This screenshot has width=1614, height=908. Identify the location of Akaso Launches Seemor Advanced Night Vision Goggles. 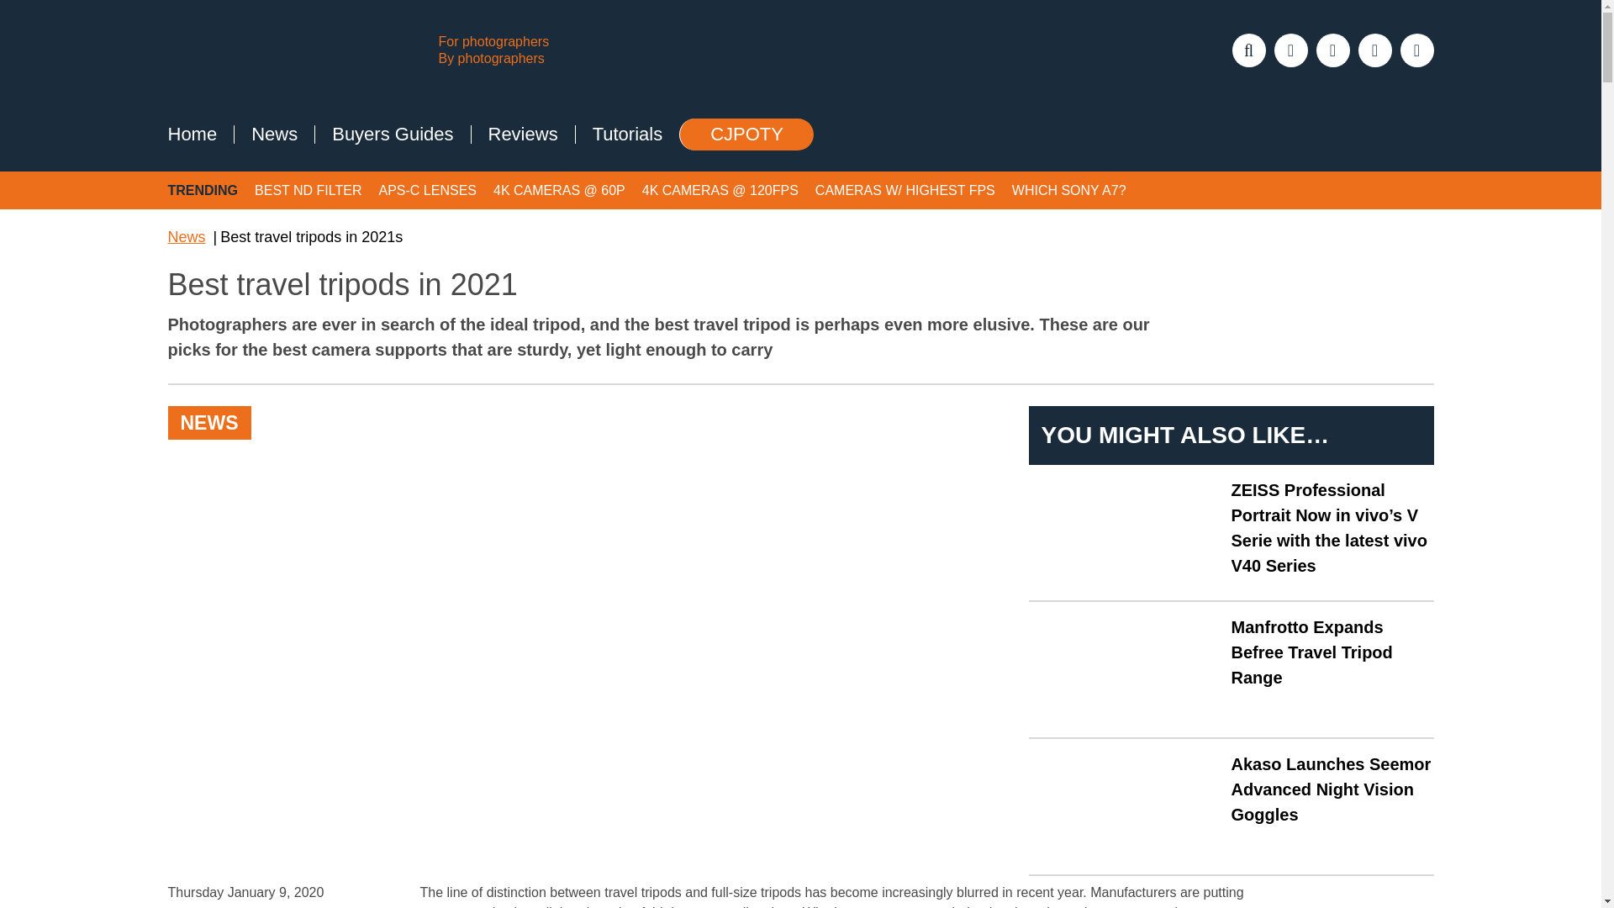
(1126, 806).